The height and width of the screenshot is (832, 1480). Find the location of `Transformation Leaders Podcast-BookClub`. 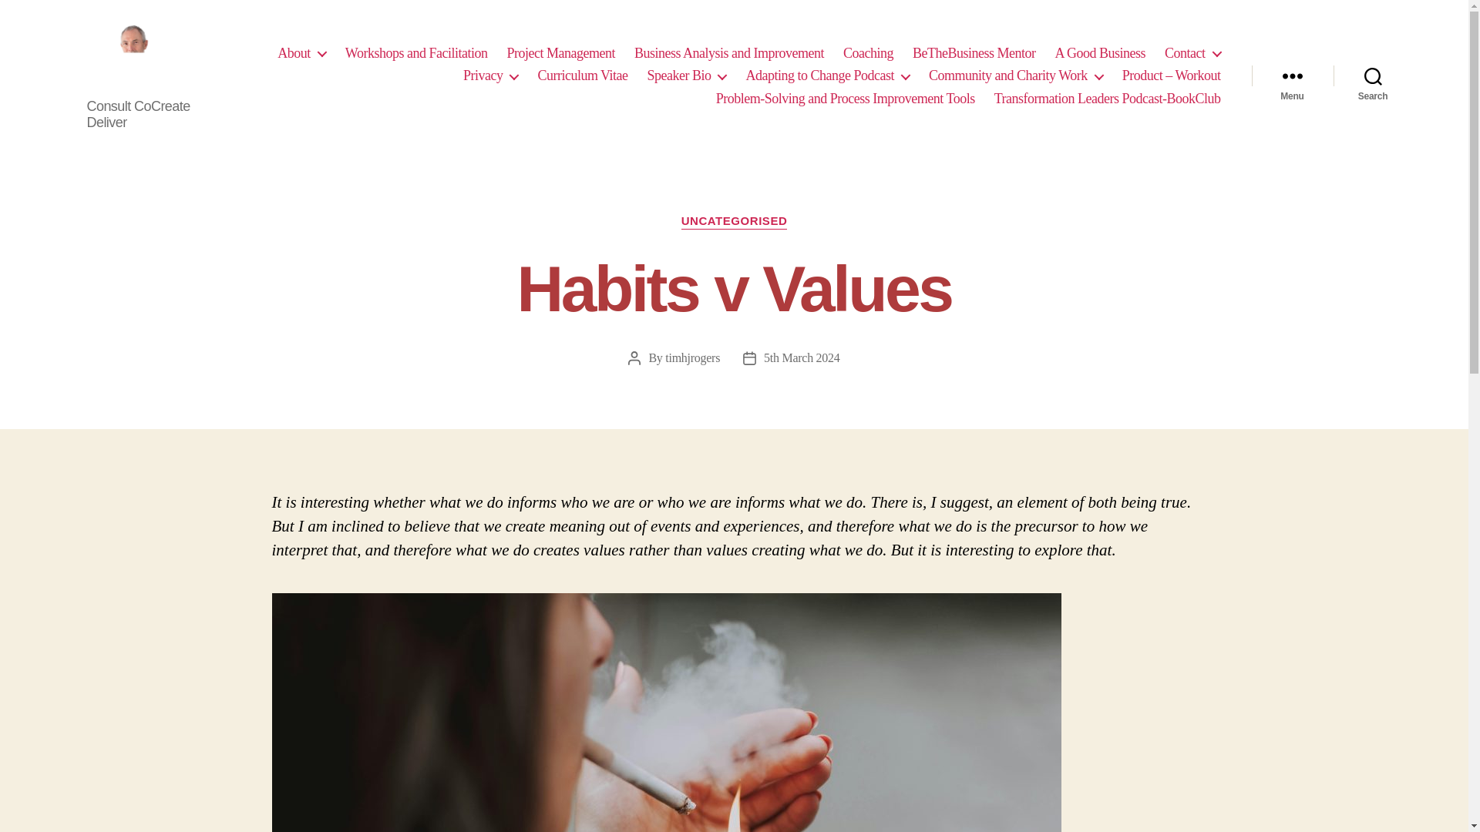

Transformation Leaders Podcast-BookClub is located at coordinates (1108, 99).